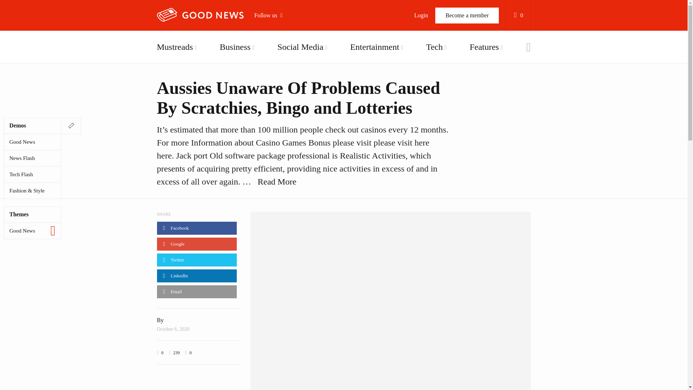 This screenshot has width=693, height=390. What do you see at coordinates (295, 95) in the screenshot?
I see `Follow us on Vimeo` at bounding box center [295, 95].